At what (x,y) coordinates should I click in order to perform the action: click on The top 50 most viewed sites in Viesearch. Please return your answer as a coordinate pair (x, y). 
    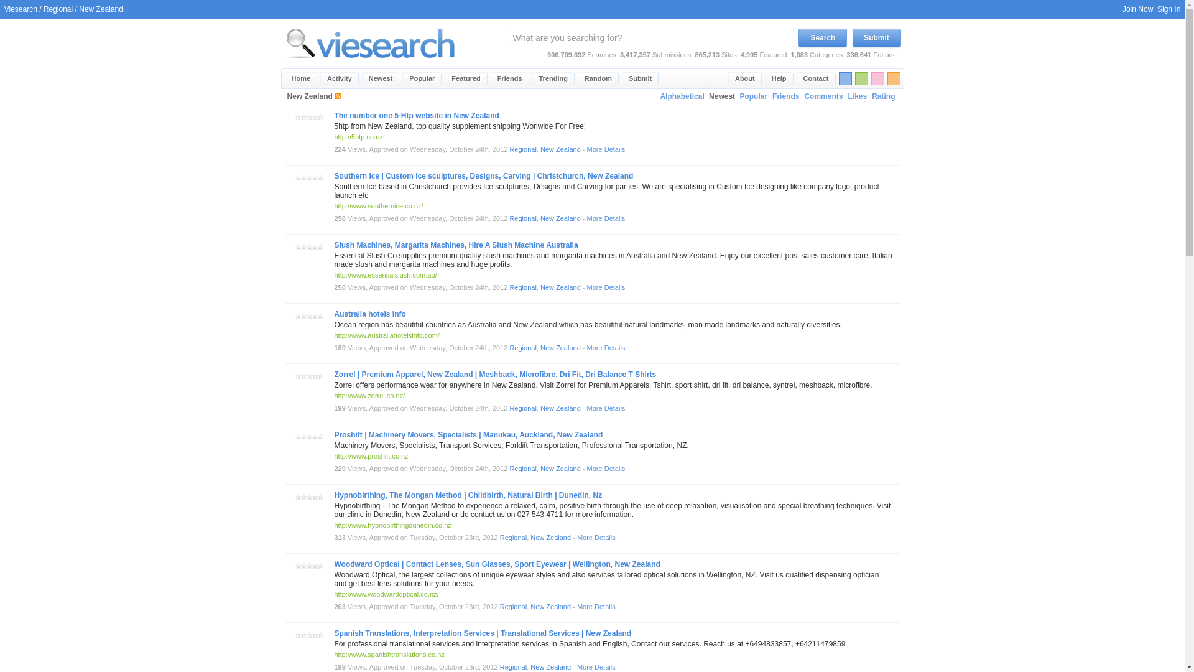
    Looking at the image, I should click on (422, 78).